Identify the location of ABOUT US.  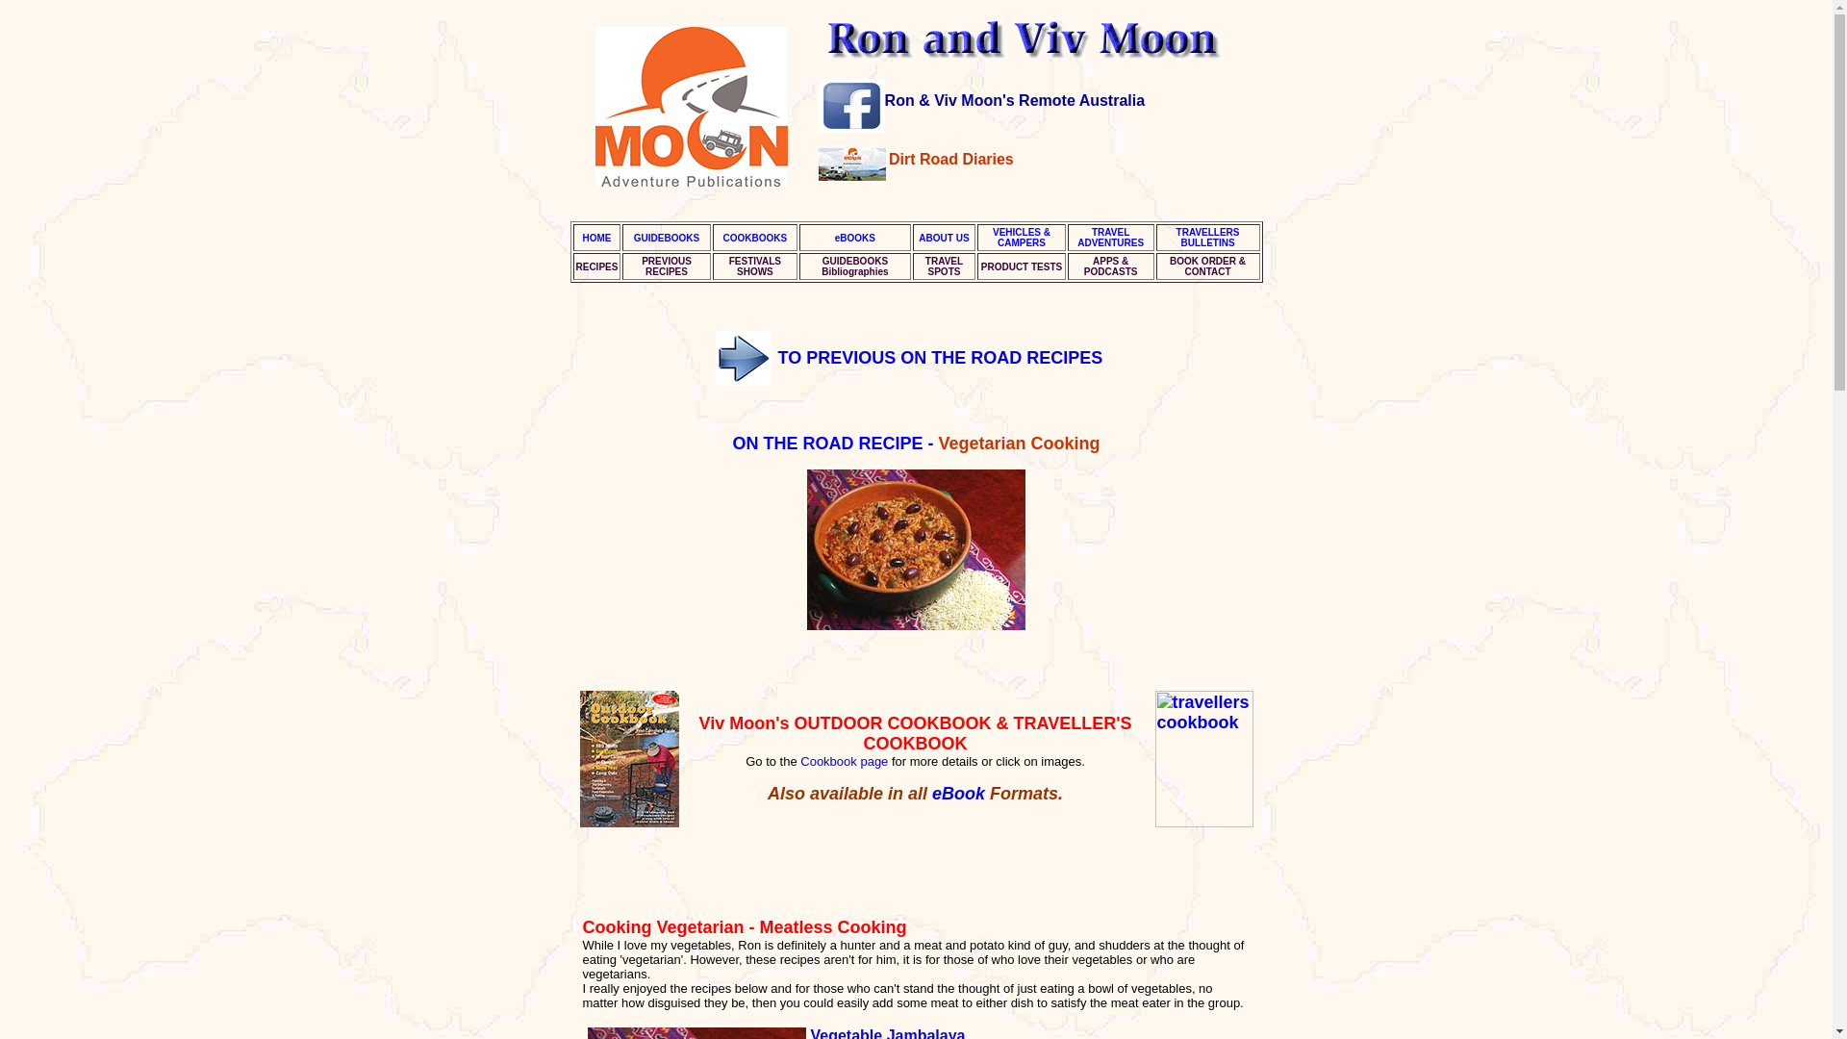
(943, 237).